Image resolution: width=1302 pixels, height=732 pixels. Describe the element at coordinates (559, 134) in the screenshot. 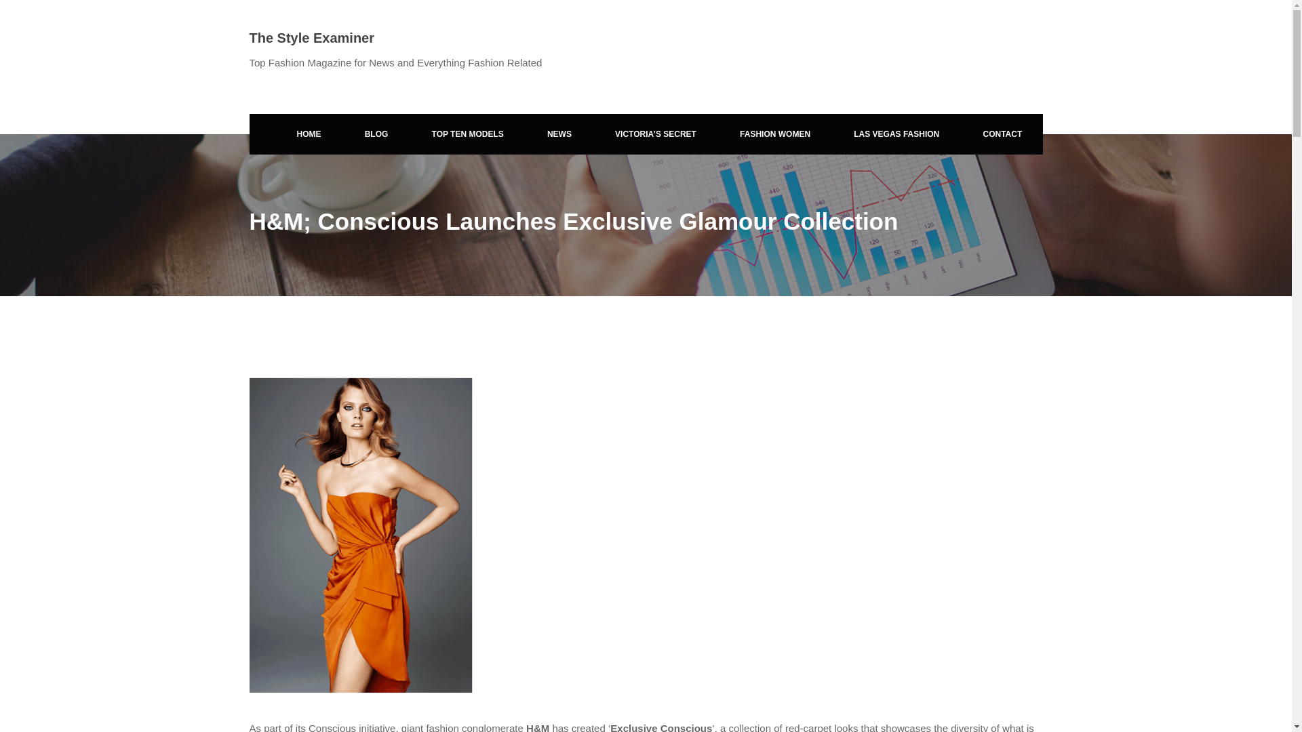

I see `NEWS` at that location.